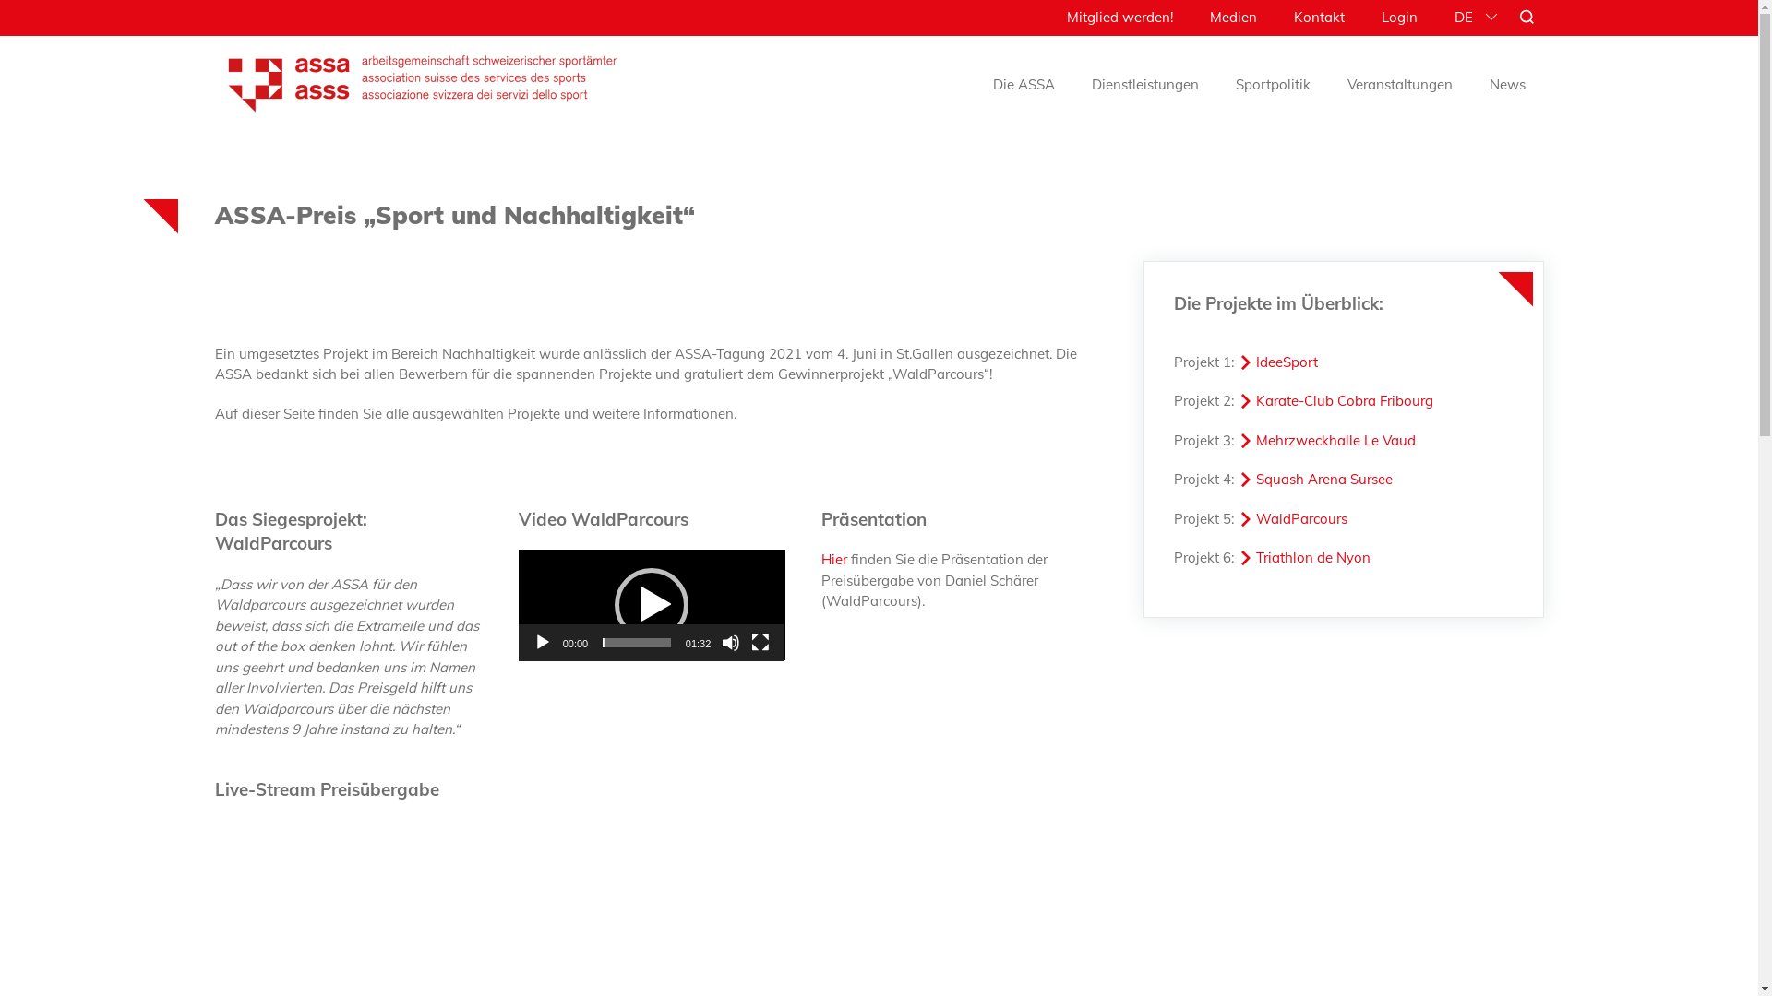  I want to click on Dienstleistungen, so click(1144, 85).